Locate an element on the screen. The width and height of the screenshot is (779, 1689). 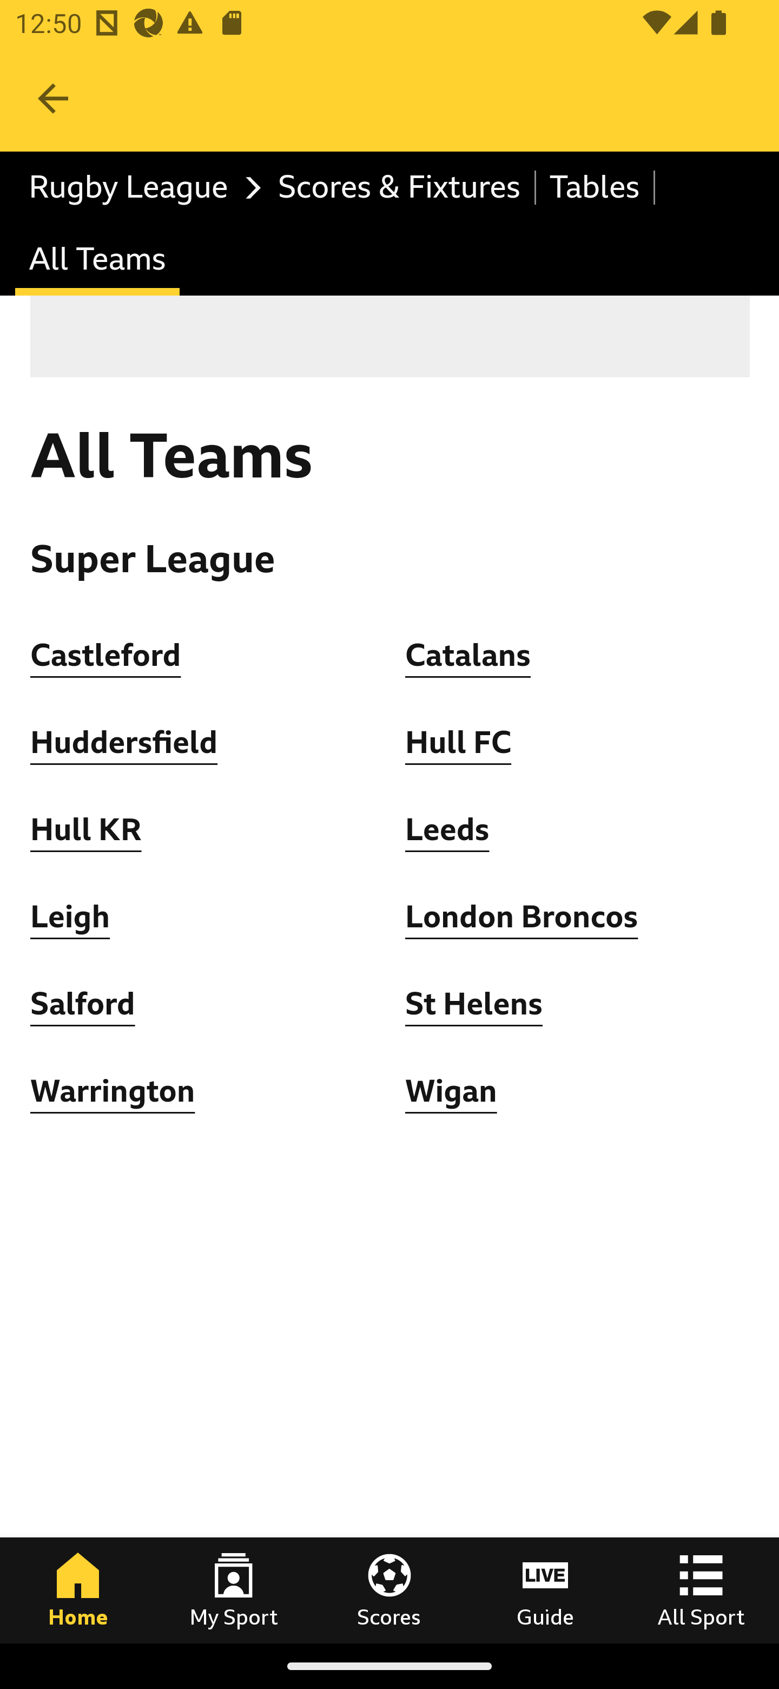
Castleford is located at coordinates (106, 655).